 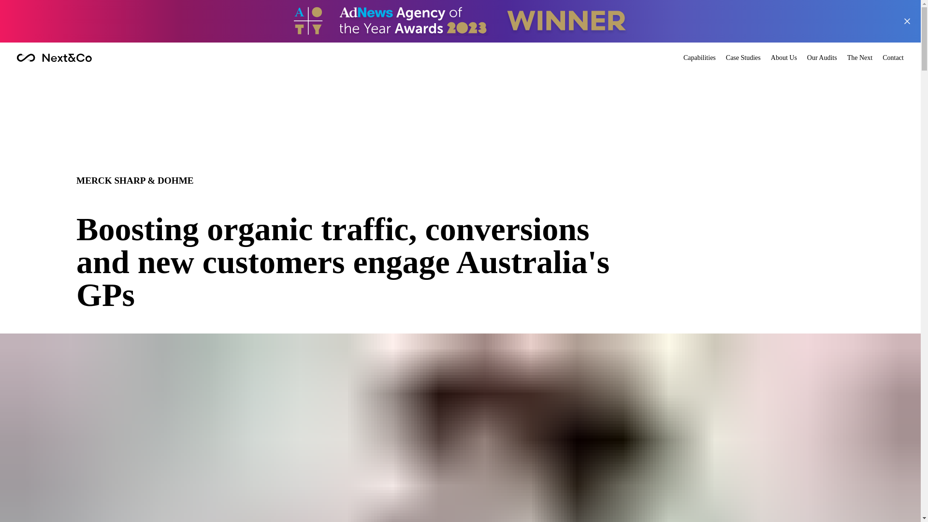 What do you see at coordinates (893, 58) in the screenshot?
I see `Contact` at bounding box center [893, 58].